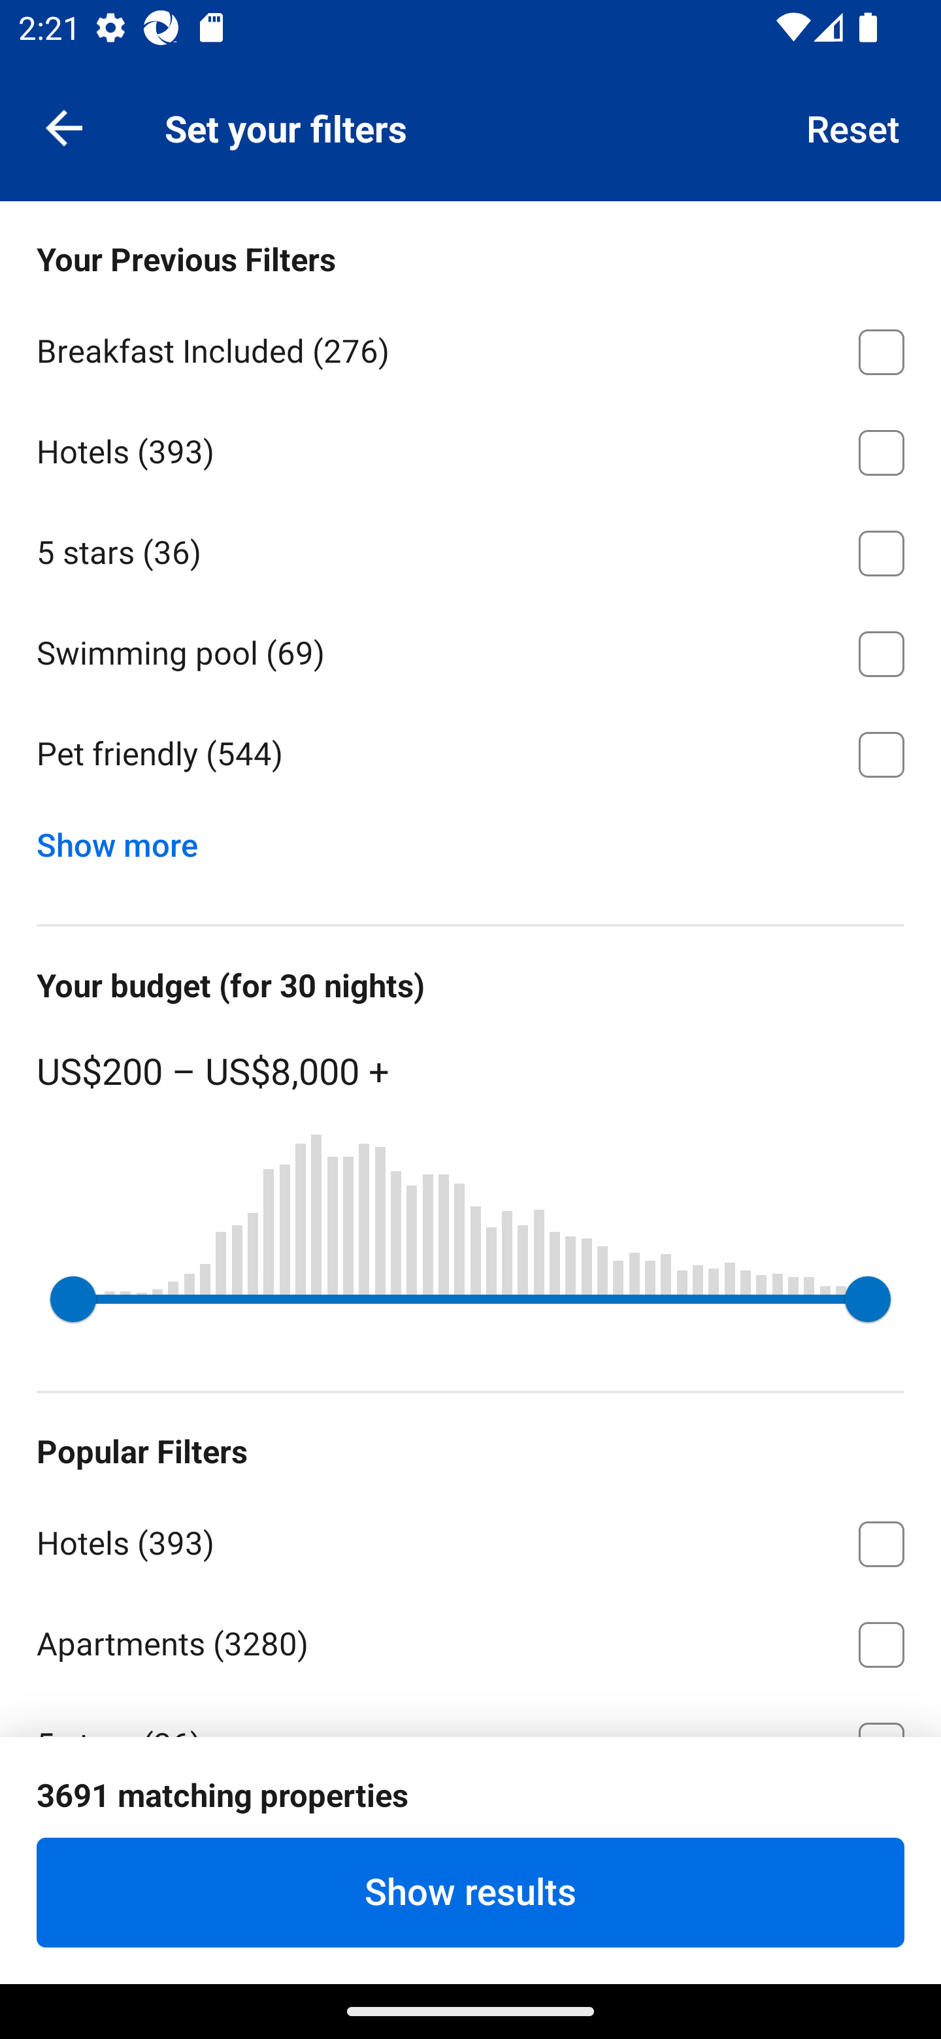 This screenshot has height=2039, width=941. Describe the element at coordinates (470, 1640) in the screenshot. I see `Apartments ⁦(3280)` at that location.